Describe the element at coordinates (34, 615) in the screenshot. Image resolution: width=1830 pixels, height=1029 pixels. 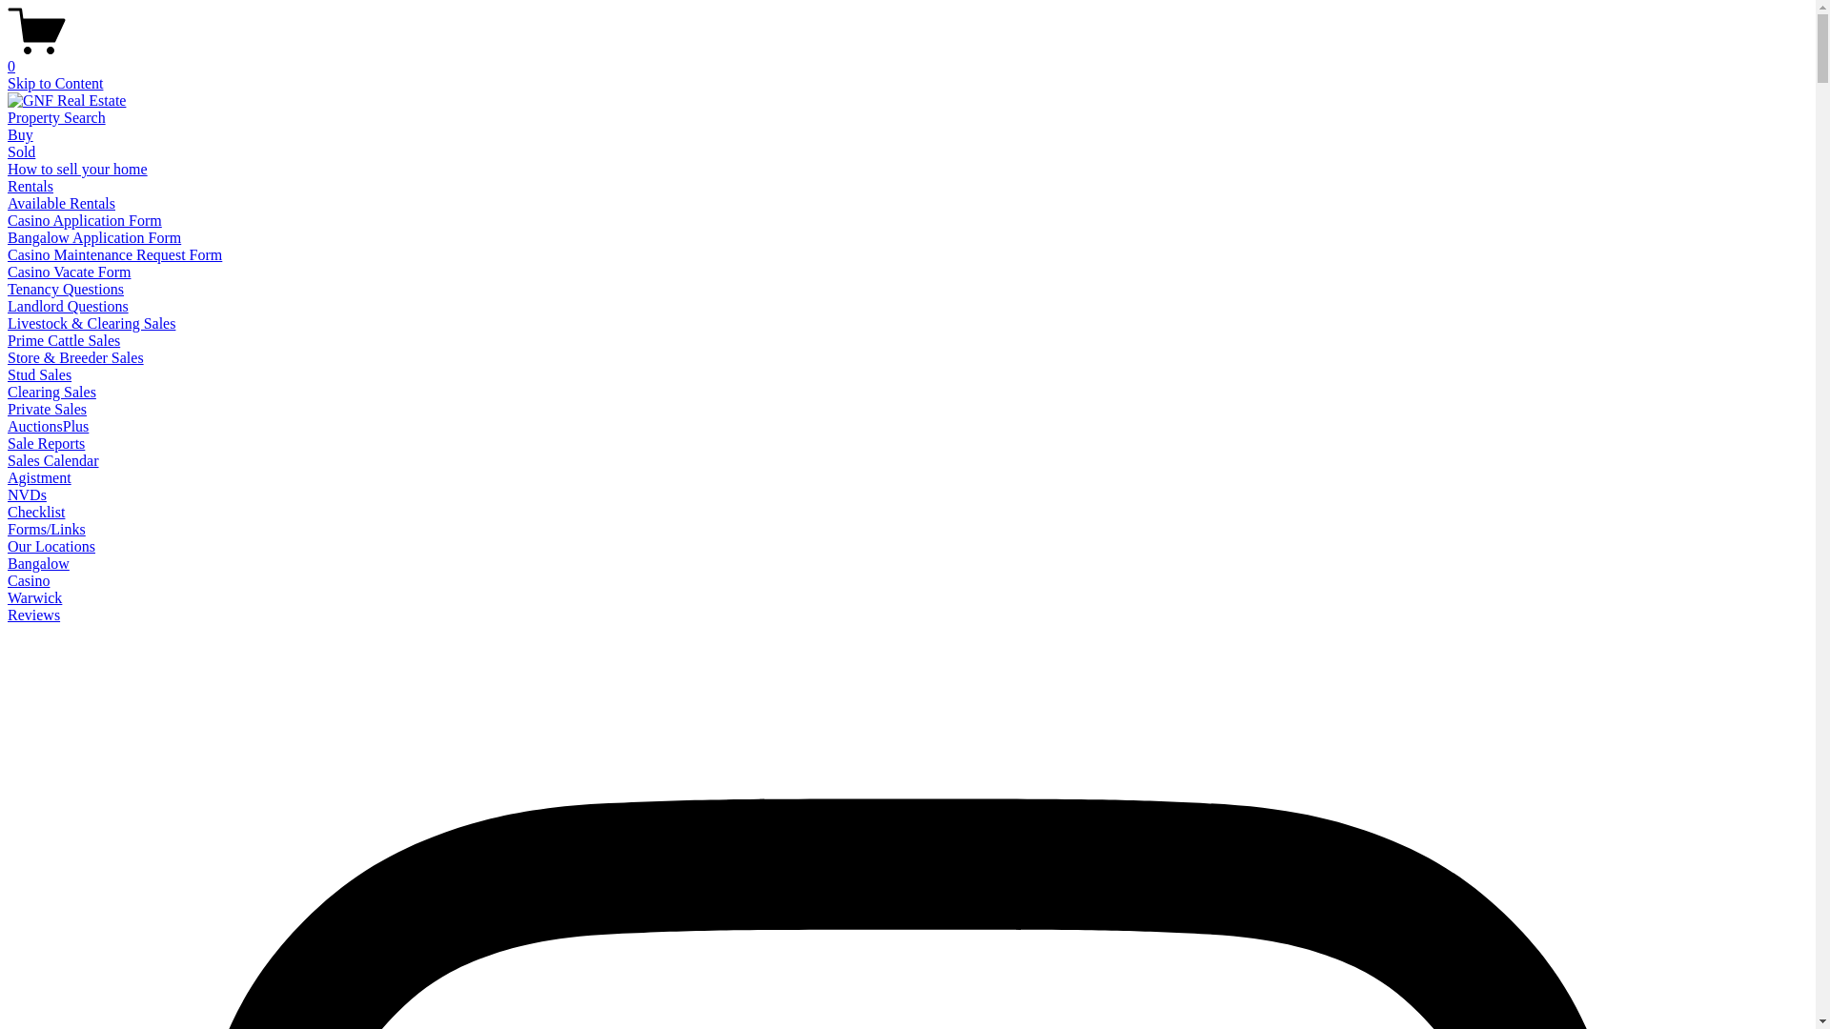
I see `Reviews` at that location.